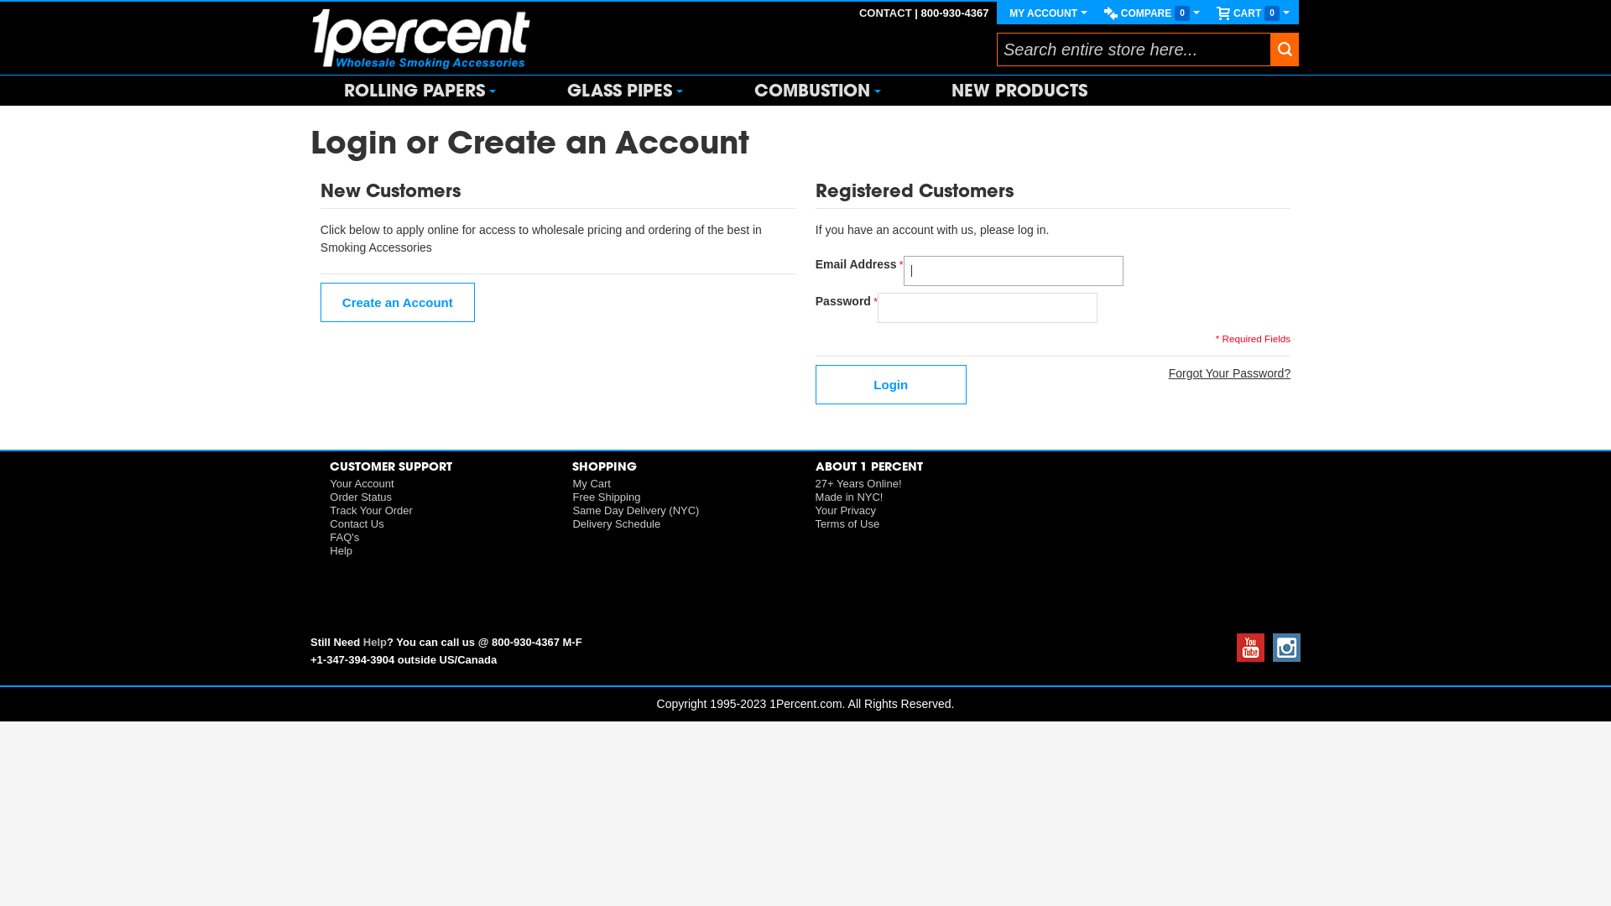 The width and height of the screenshot is (1611, 906). I want to click on CONTACT, so click(886, 13).